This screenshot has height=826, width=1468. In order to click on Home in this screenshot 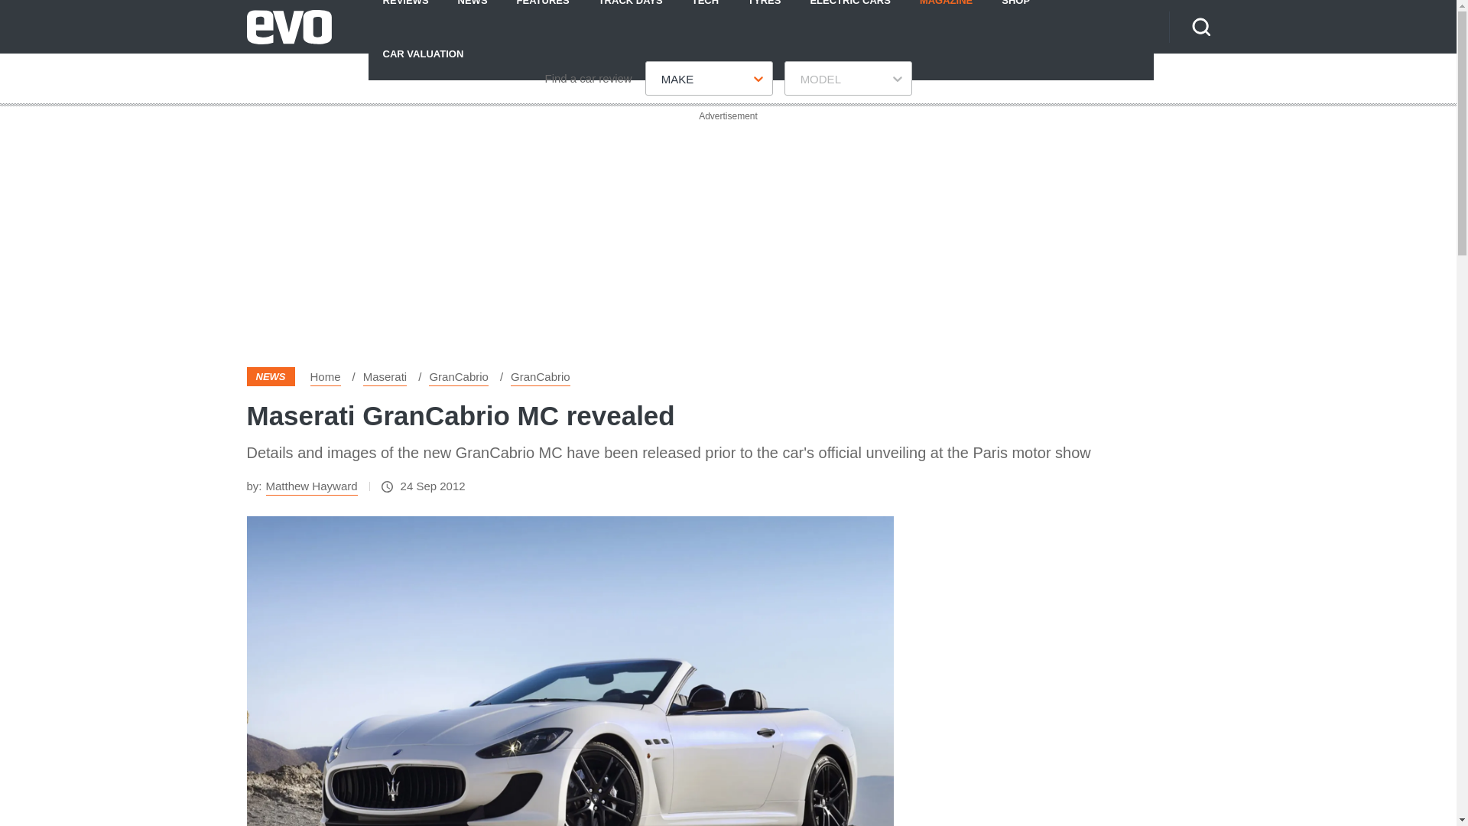, I will do `click(325, 376)`.